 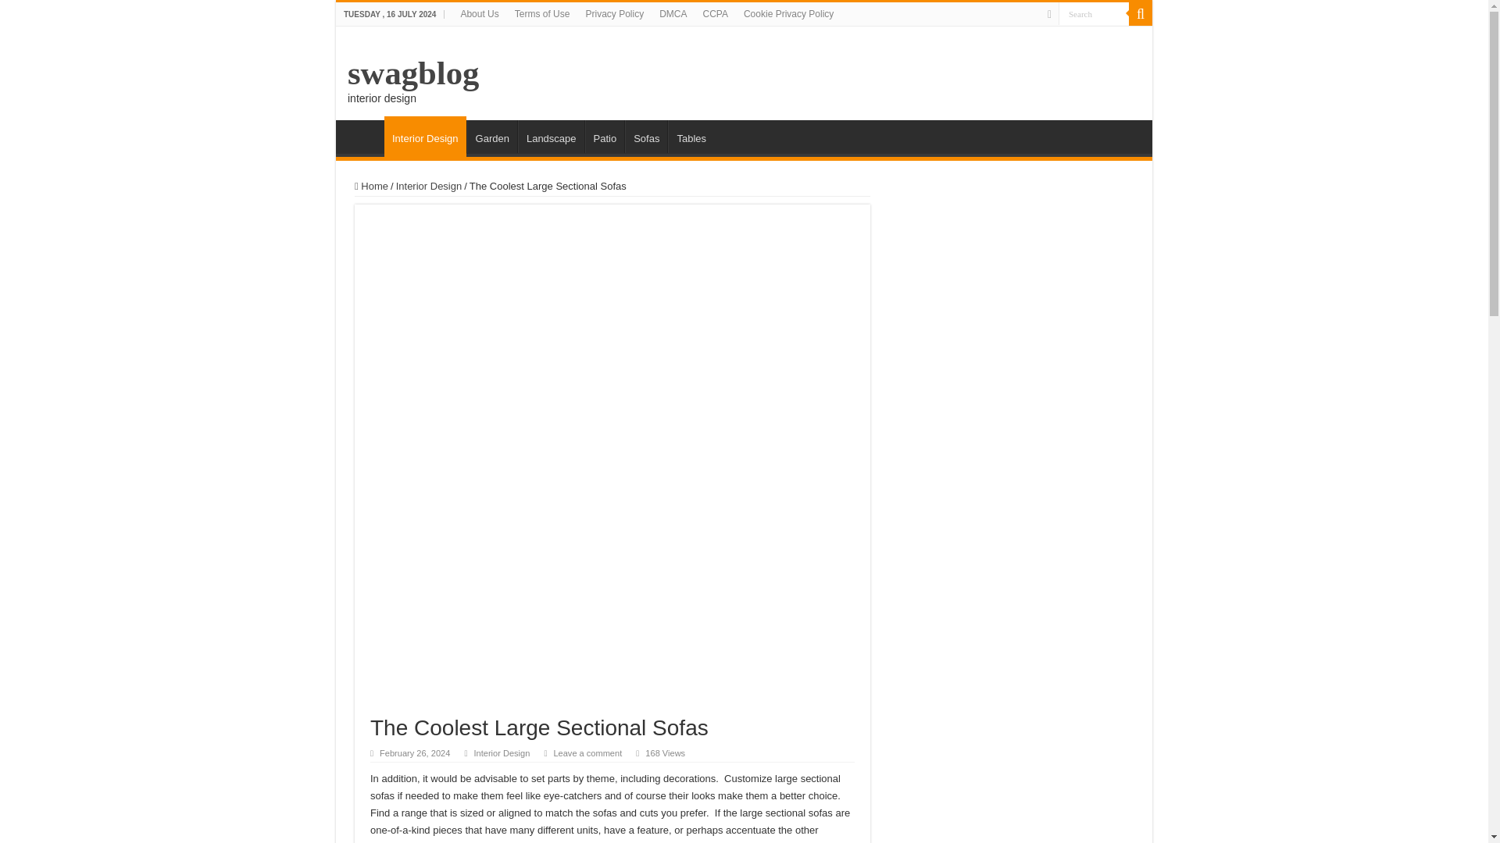 I want to click on Home, so click(x=363, y=136).